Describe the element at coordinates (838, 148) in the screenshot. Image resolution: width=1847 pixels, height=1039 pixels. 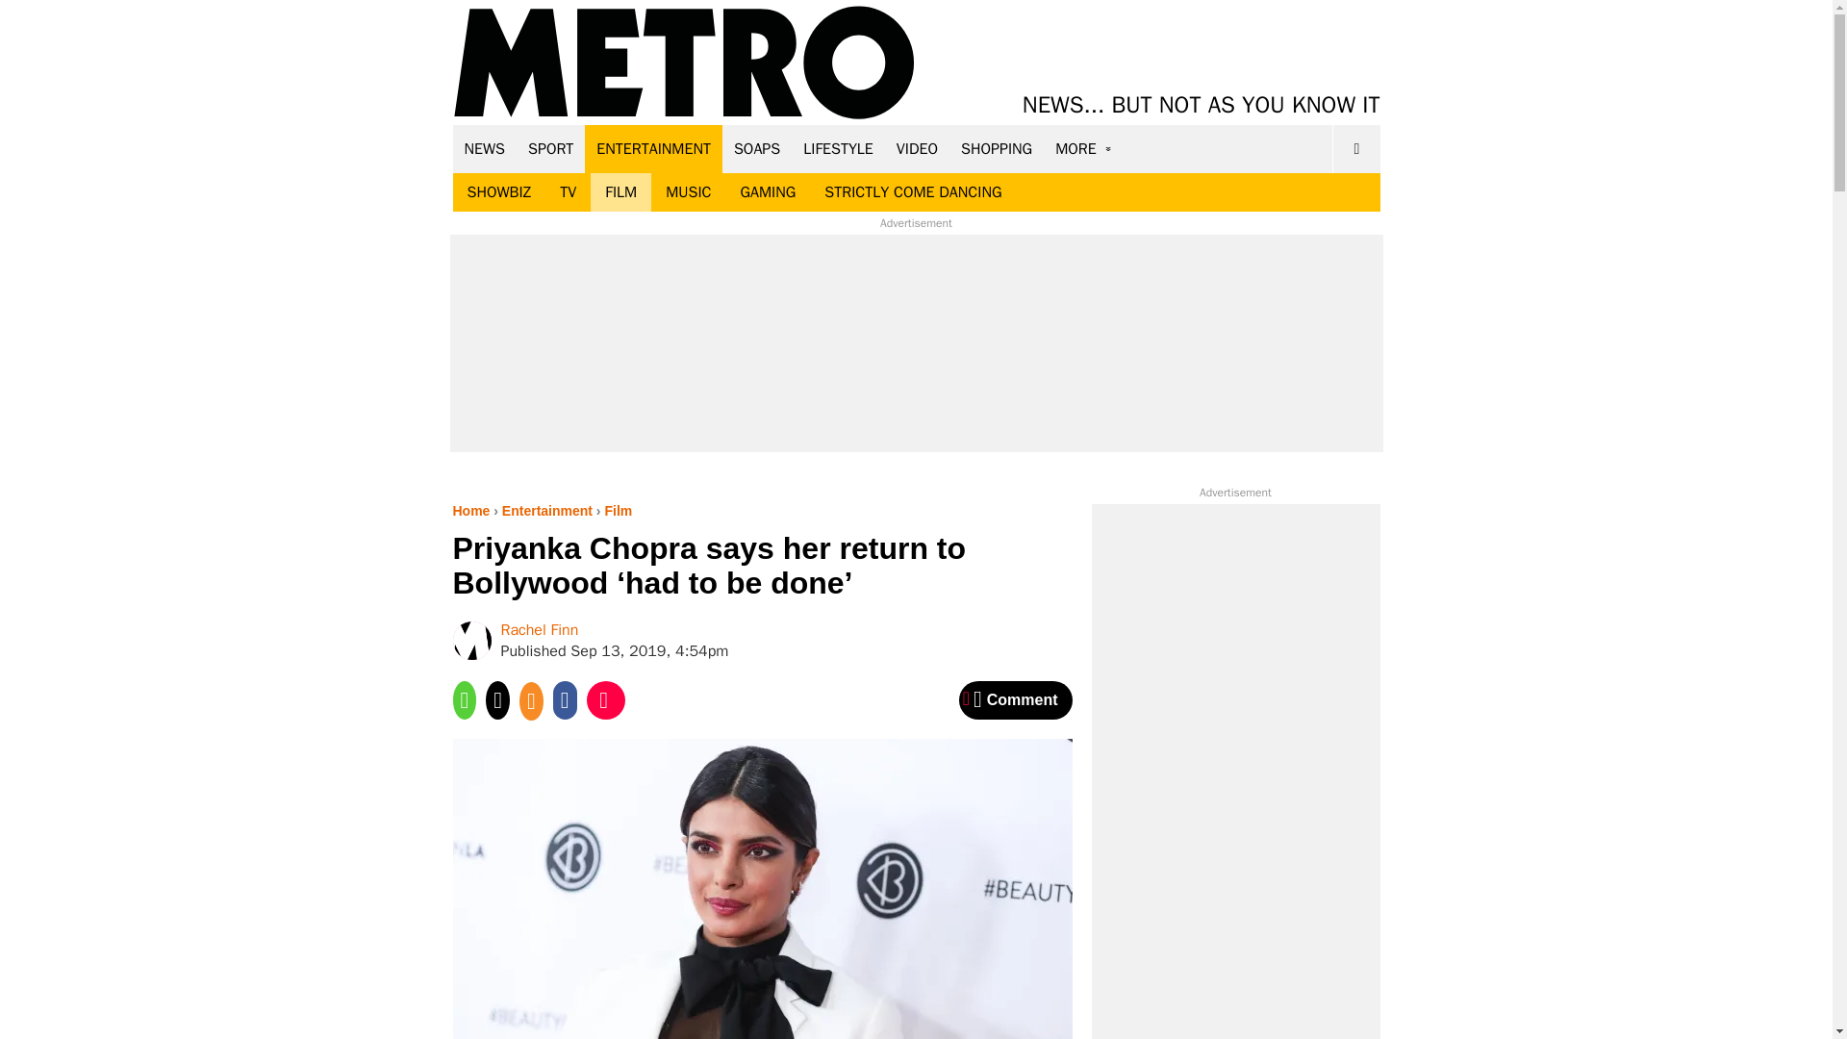
I see `LIFESTYLE` at that location.